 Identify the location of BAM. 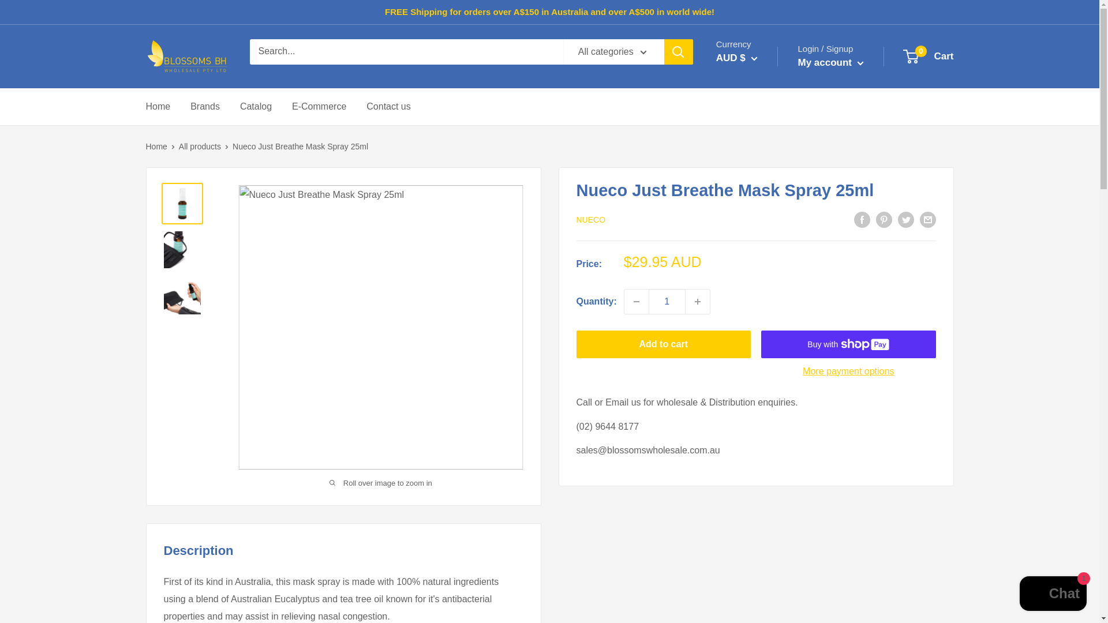
(754, 333).